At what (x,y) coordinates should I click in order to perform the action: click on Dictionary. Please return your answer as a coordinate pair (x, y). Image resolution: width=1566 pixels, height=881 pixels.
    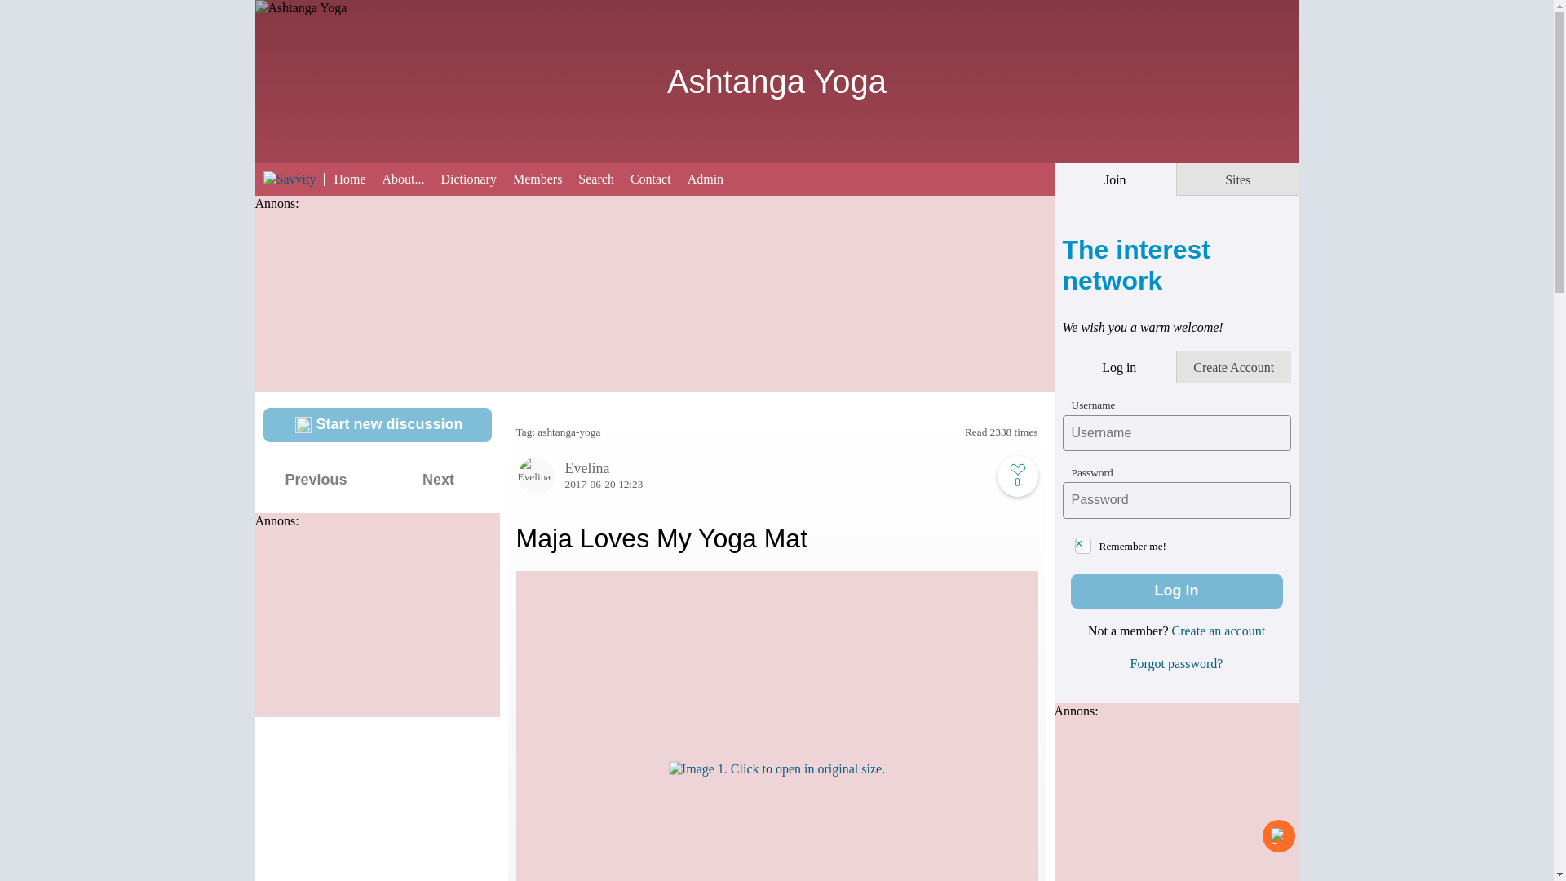
    Looking at the image, I should click on (476, 178).